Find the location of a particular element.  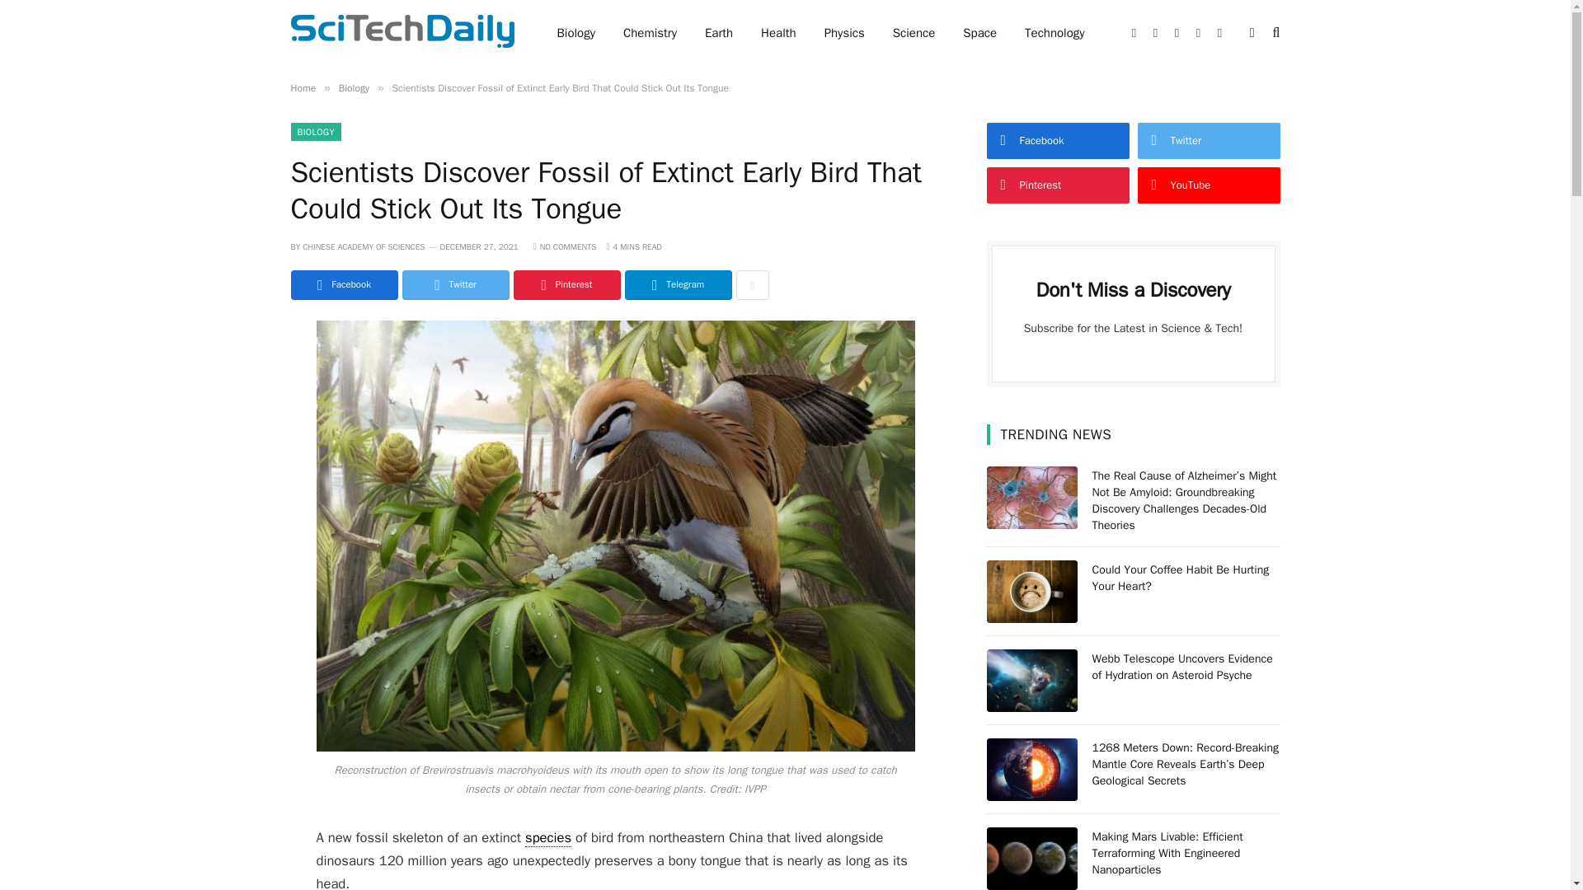

Share on Facebook is located at coordinates (343, 285).